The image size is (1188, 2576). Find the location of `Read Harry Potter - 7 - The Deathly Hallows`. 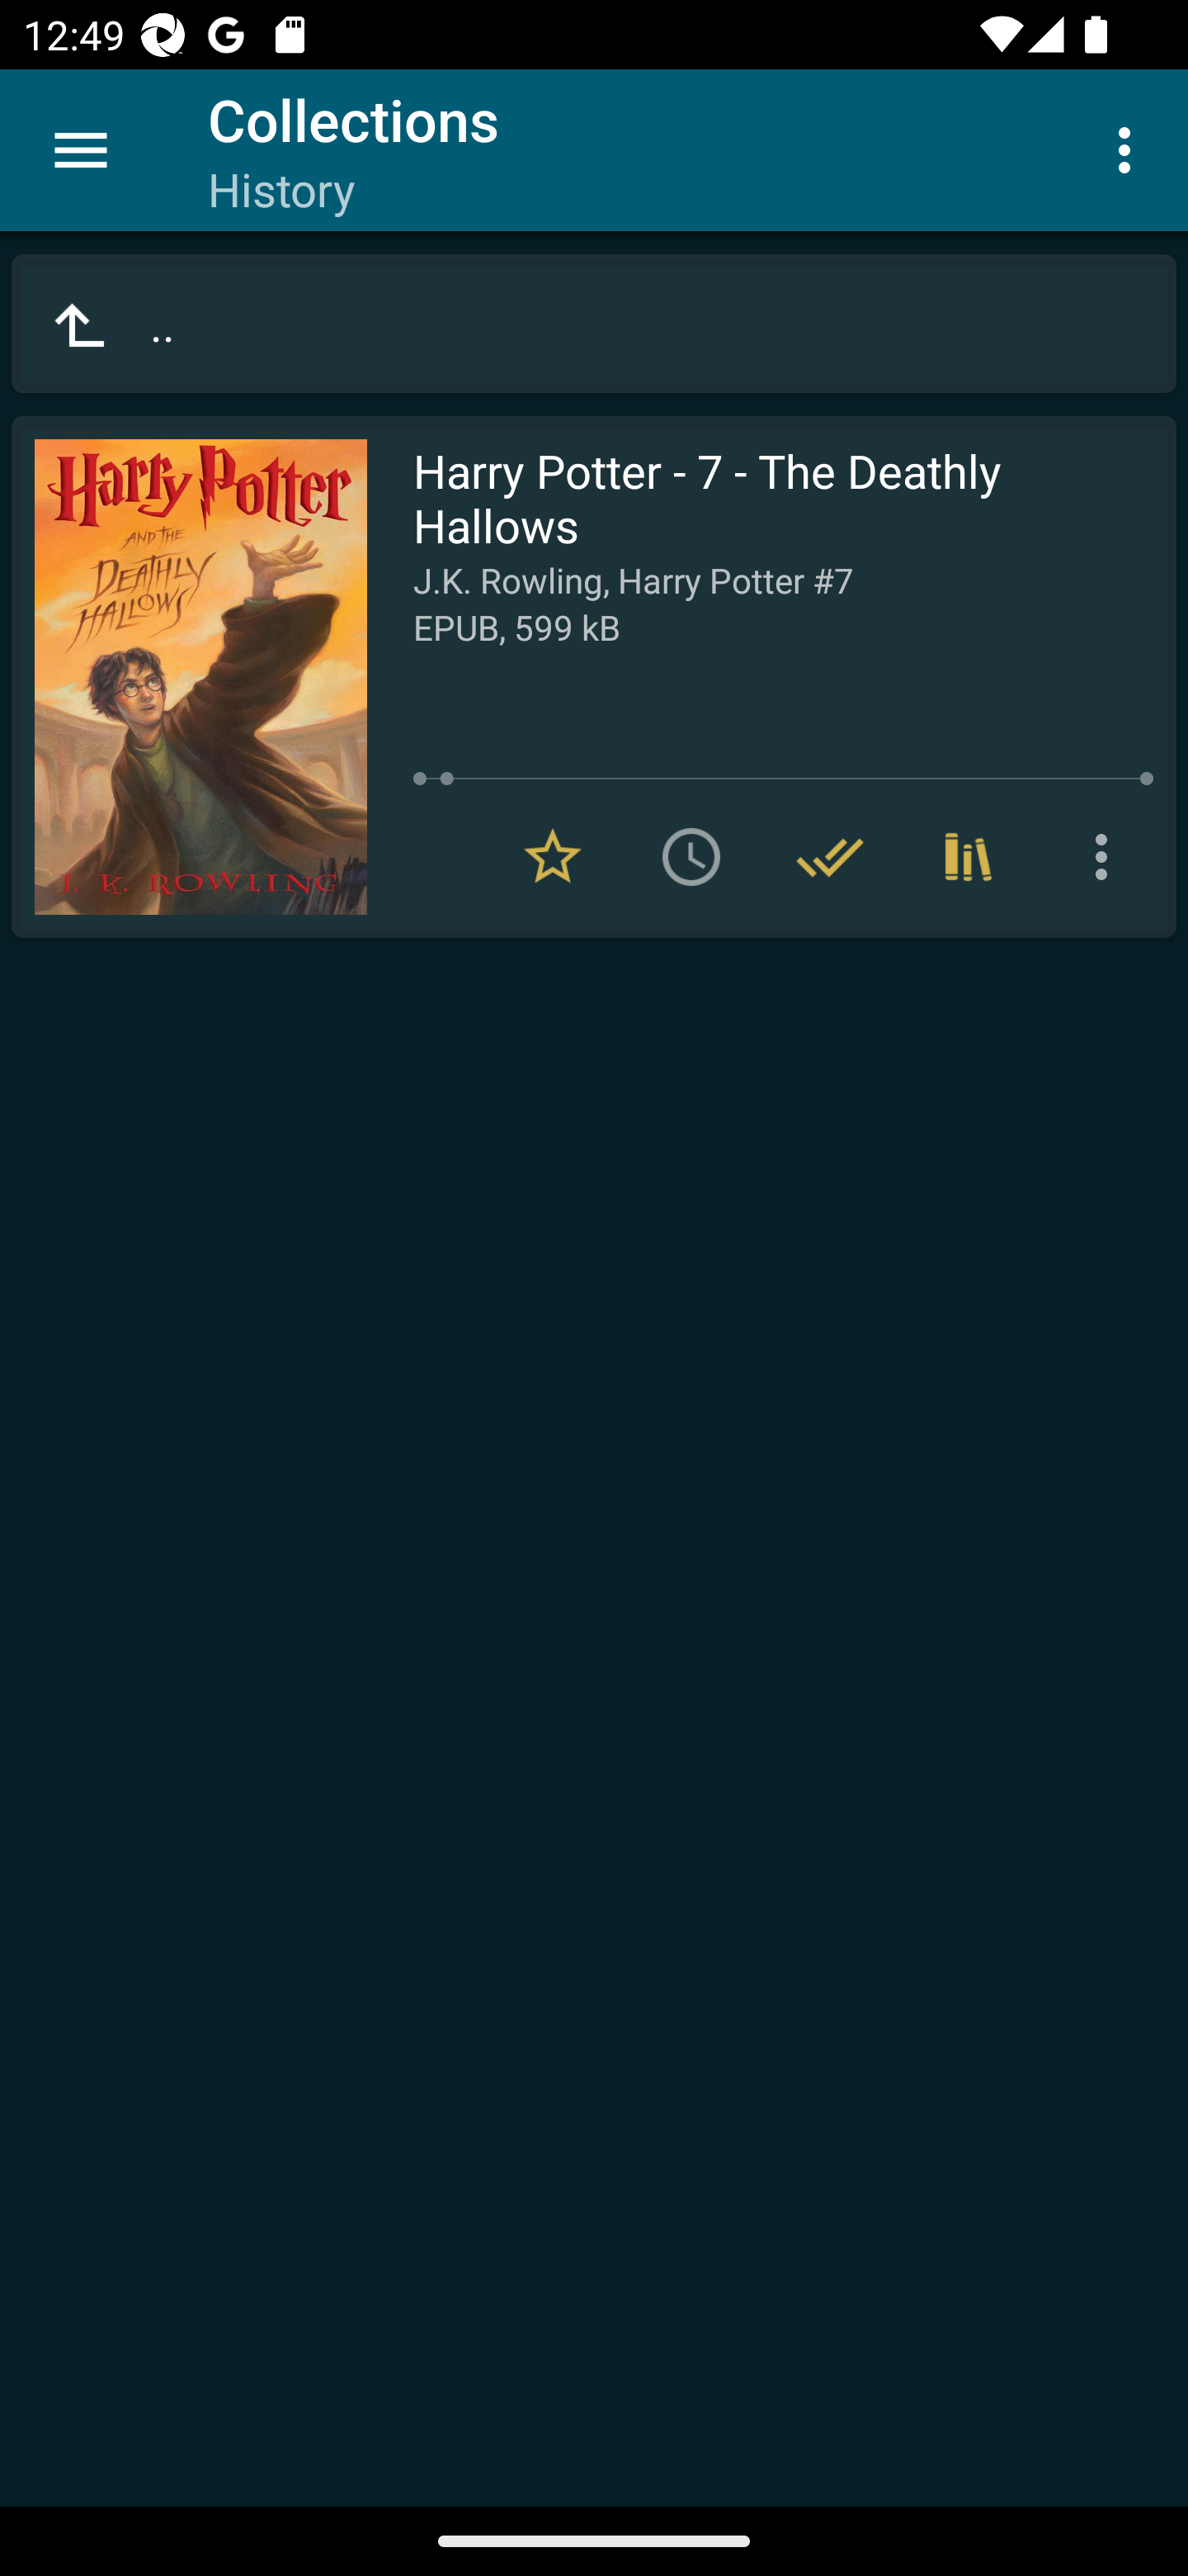

Read Harry Potter - 7 - The Deathly Hallows is located at coordinates (189, 677).